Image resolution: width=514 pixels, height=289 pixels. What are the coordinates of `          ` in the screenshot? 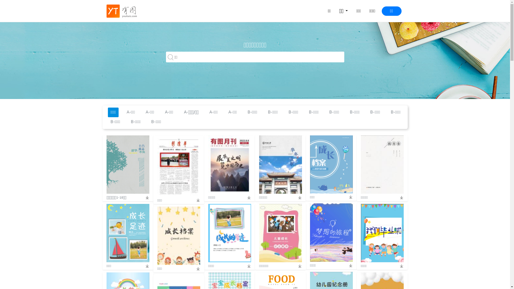 It's located at (247, 197).